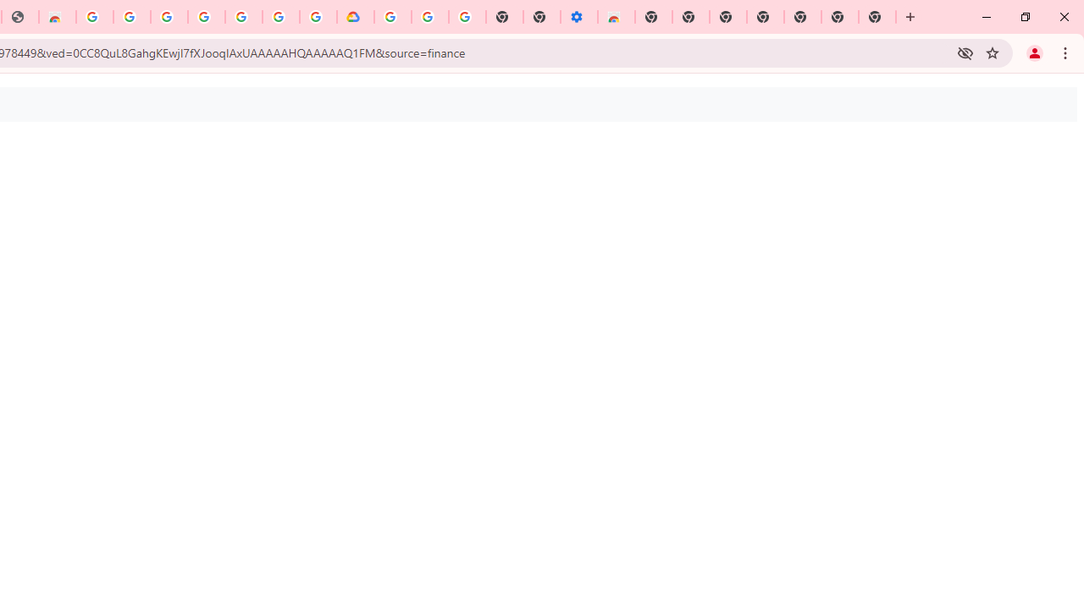 The width and height of the screenshot is (1084, 609). Describe the element at coordinates (877, 17) in the screenshot. I see `New Tab` at that location.